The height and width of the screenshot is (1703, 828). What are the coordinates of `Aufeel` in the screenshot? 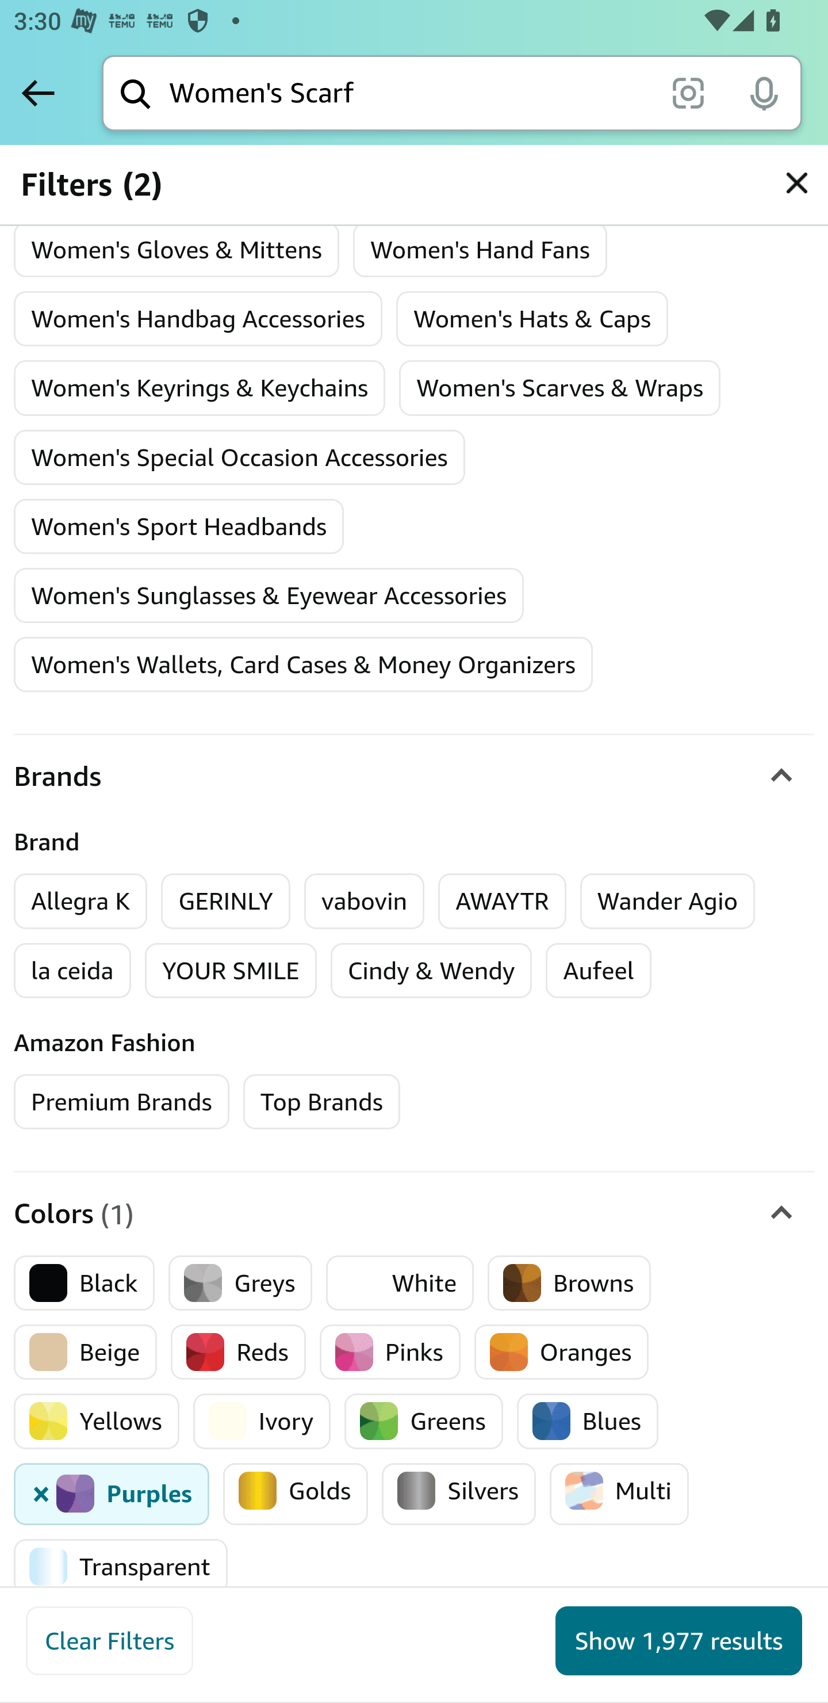 It's located at (598, 970).